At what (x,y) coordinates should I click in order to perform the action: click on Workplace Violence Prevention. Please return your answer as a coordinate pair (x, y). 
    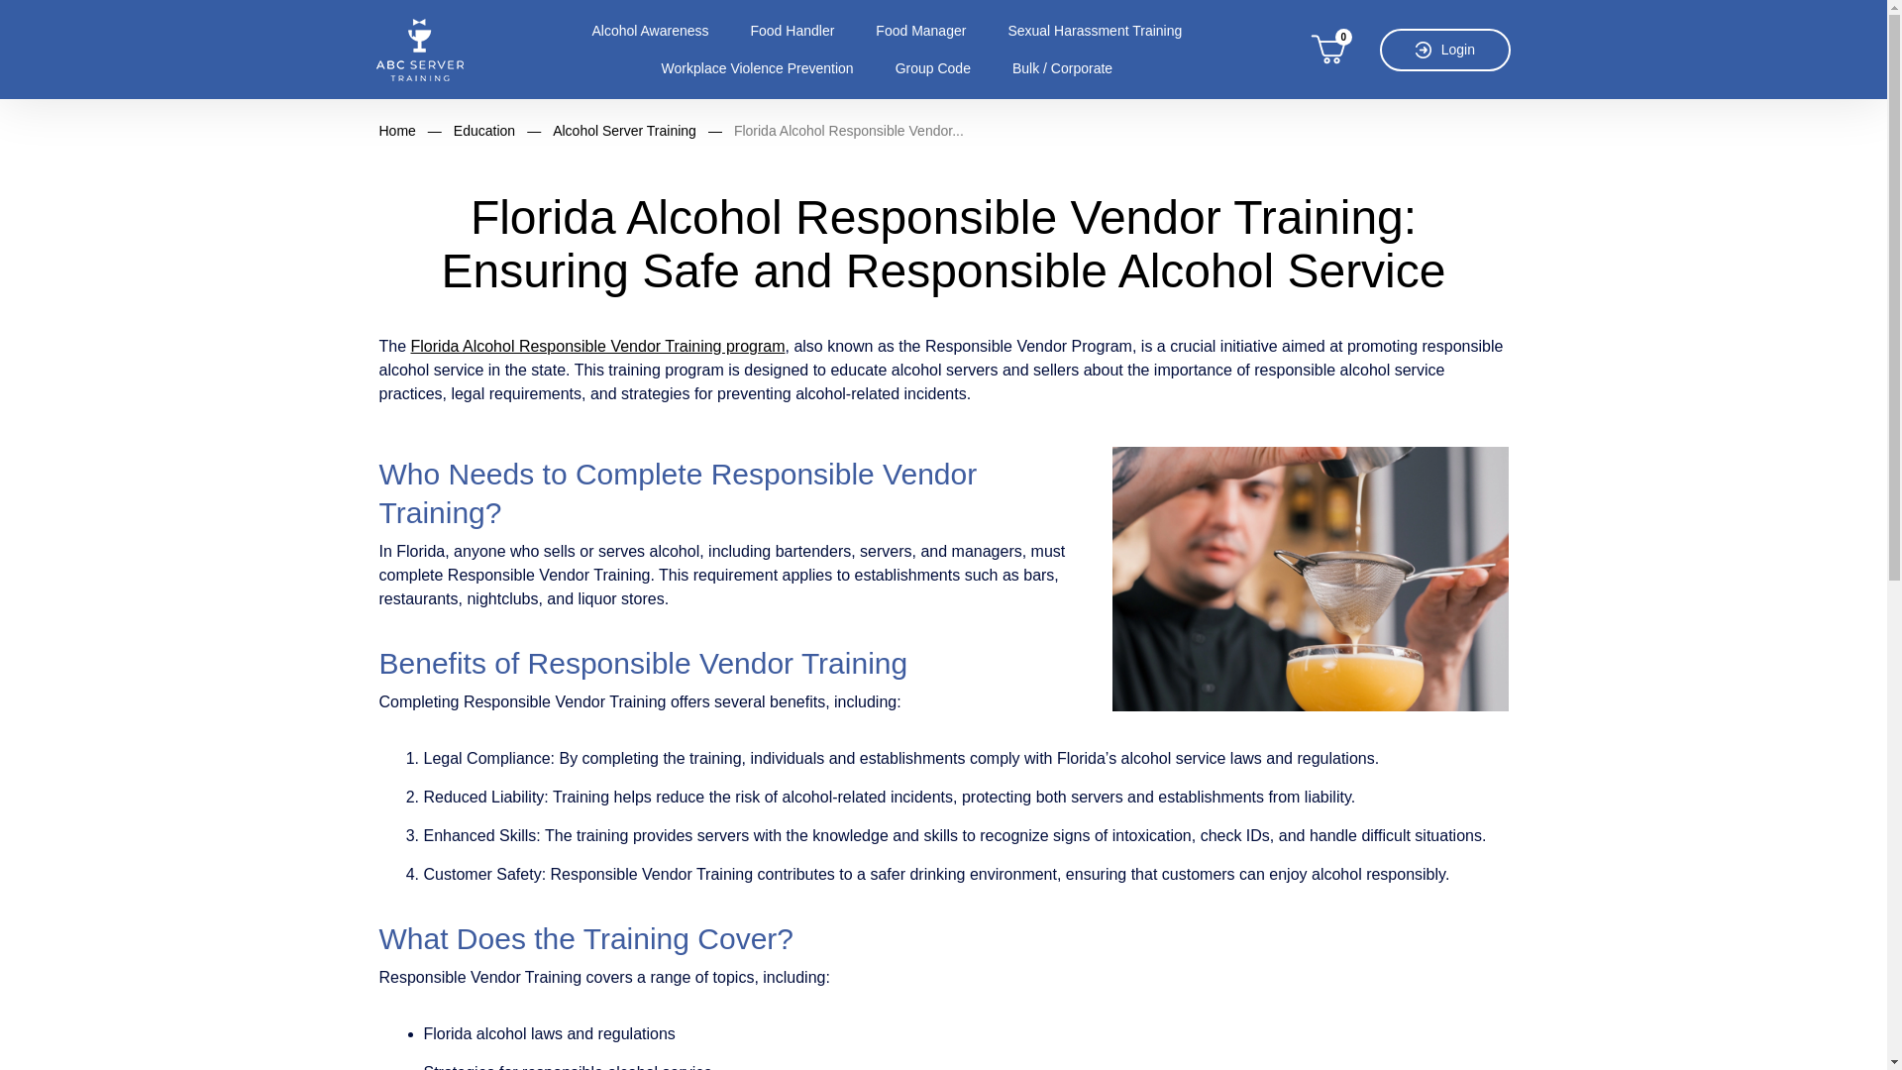
    Looking at the image, I should click on (757, 68).